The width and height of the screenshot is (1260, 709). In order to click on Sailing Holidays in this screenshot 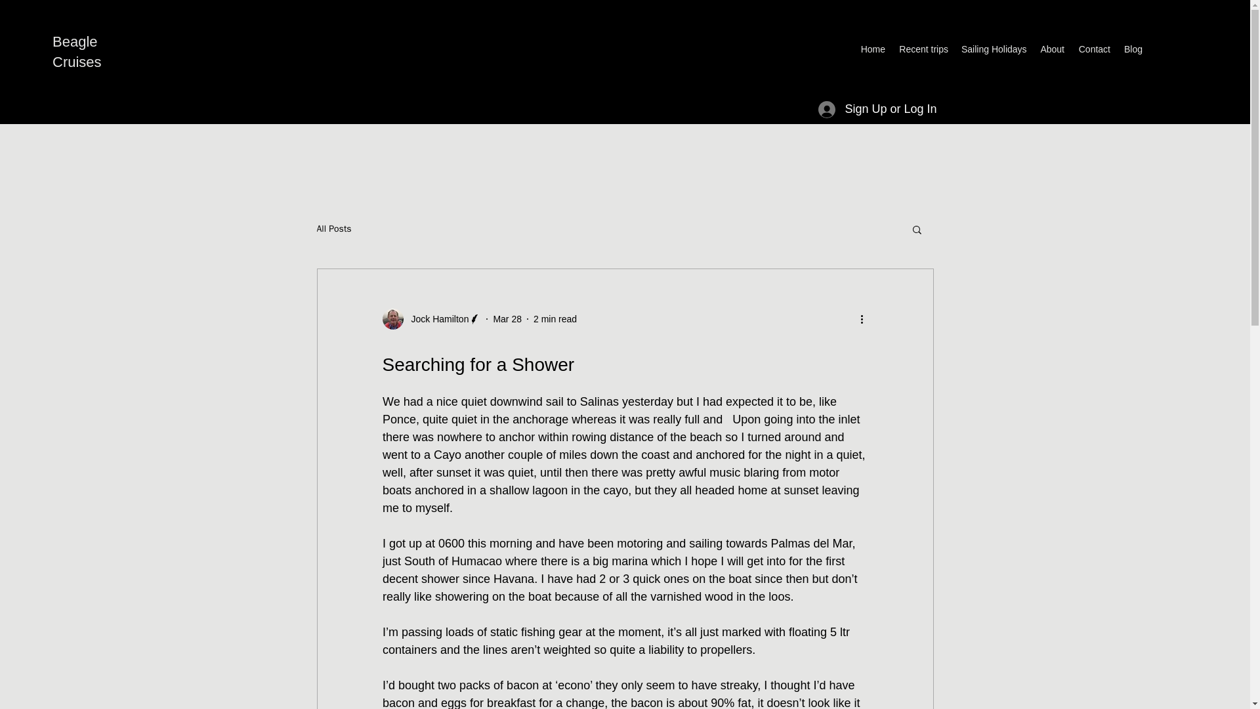, I will do `click(994, 49)`.